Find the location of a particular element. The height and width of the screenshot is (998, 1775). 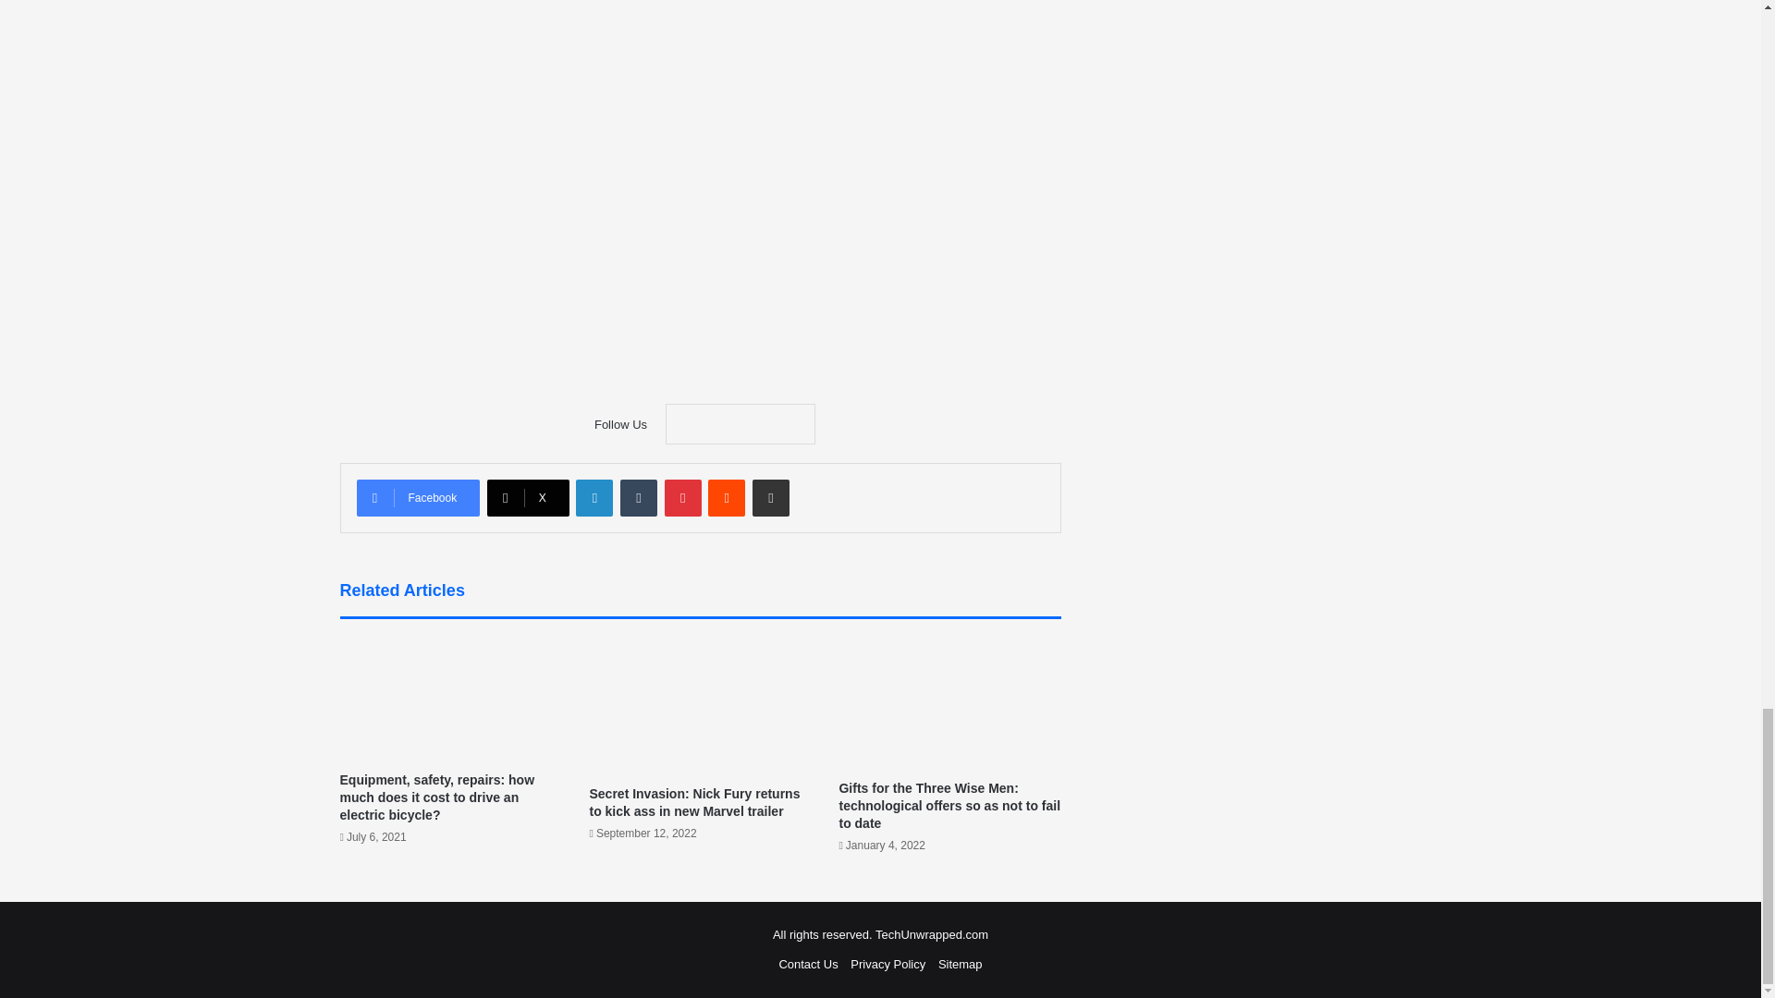

Tumblr is located at coordinates (638, 498).